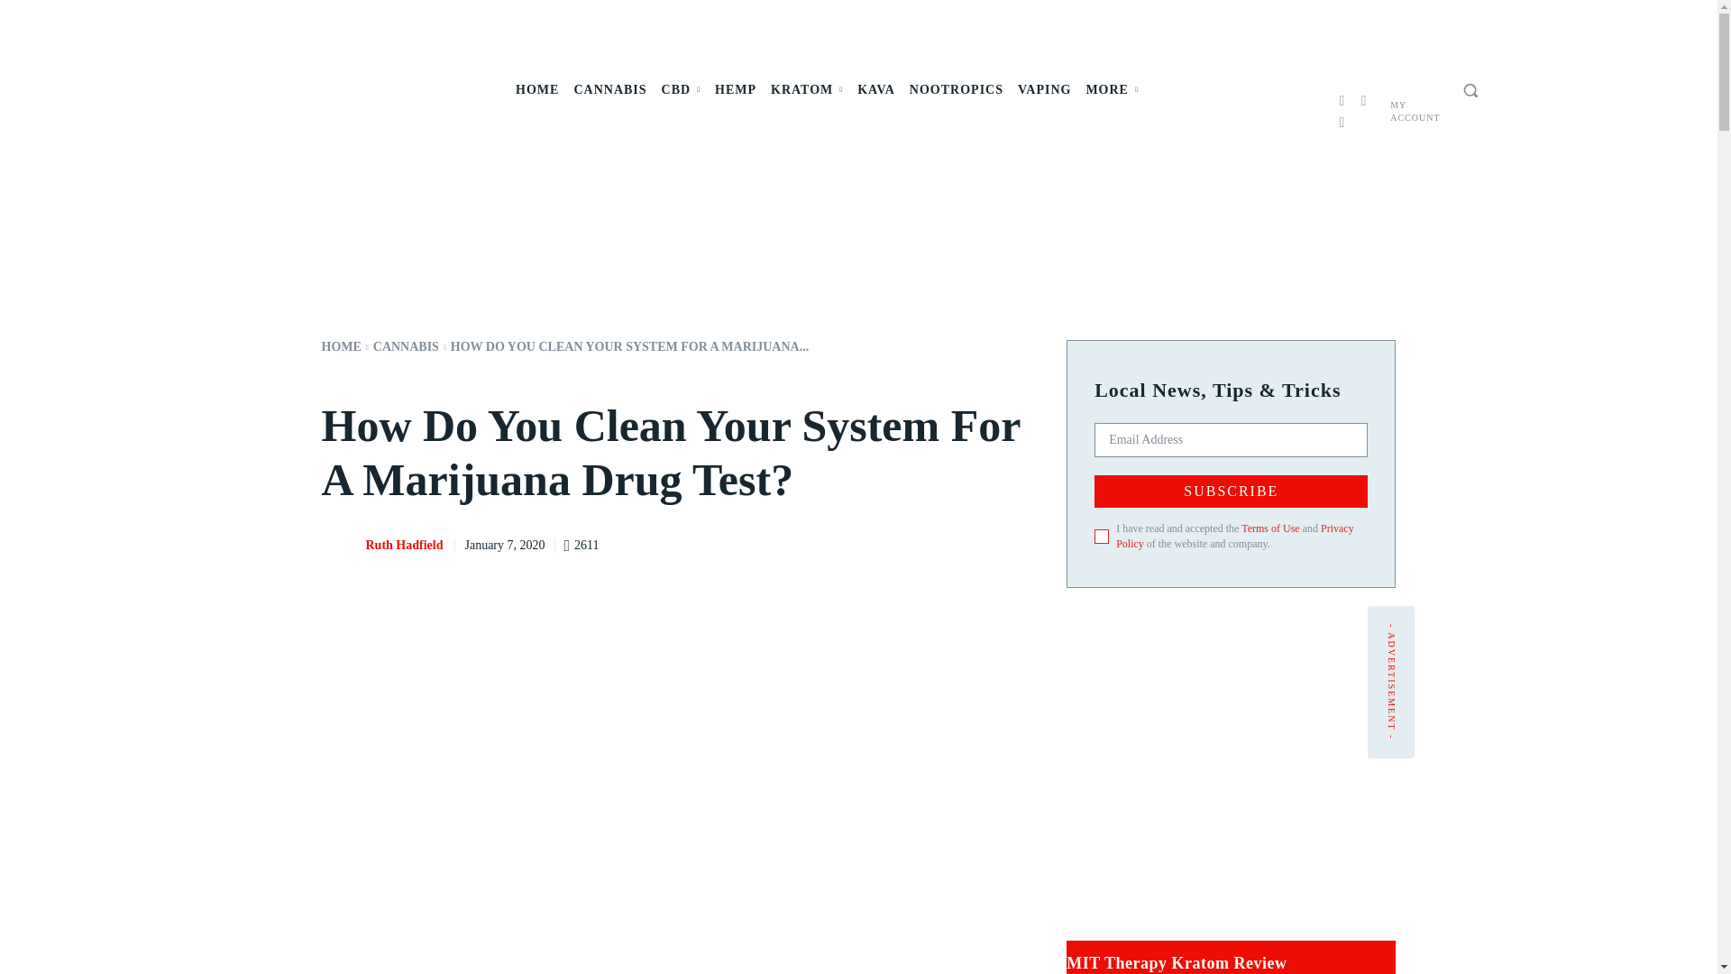  What do you see at coordinates (1363, 101) in the screenshot?
I see `Instagram` at bounding box center [1363, 101].